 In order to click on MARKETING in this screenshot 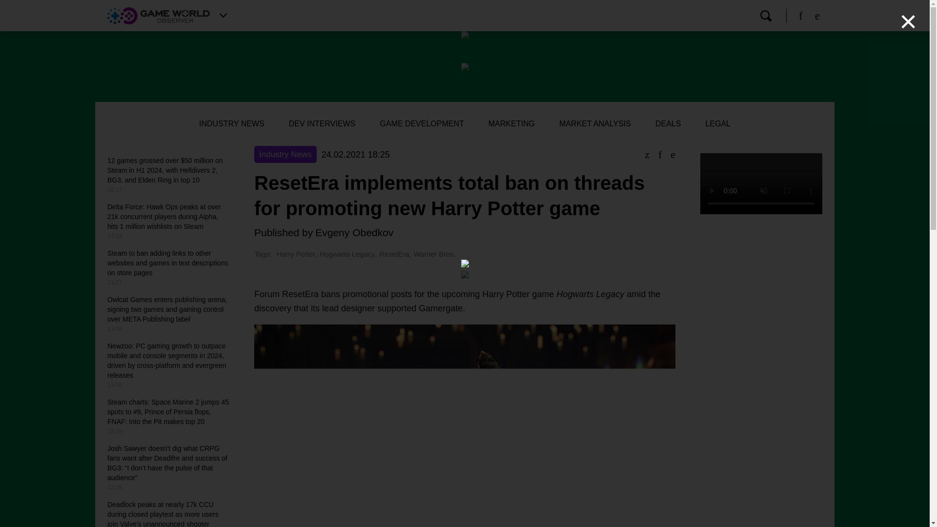, I will do `click(511, 124)`.